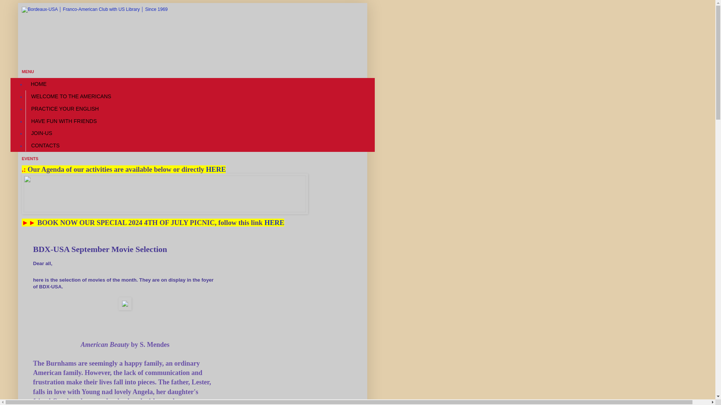 Image resolution: width=721 pixels, height=405 pixels. What do you see at coordinates (71, 96) in the screenshot?
I see `WELCOME TO THE AMERICANS` at bounding box center [71, 96].